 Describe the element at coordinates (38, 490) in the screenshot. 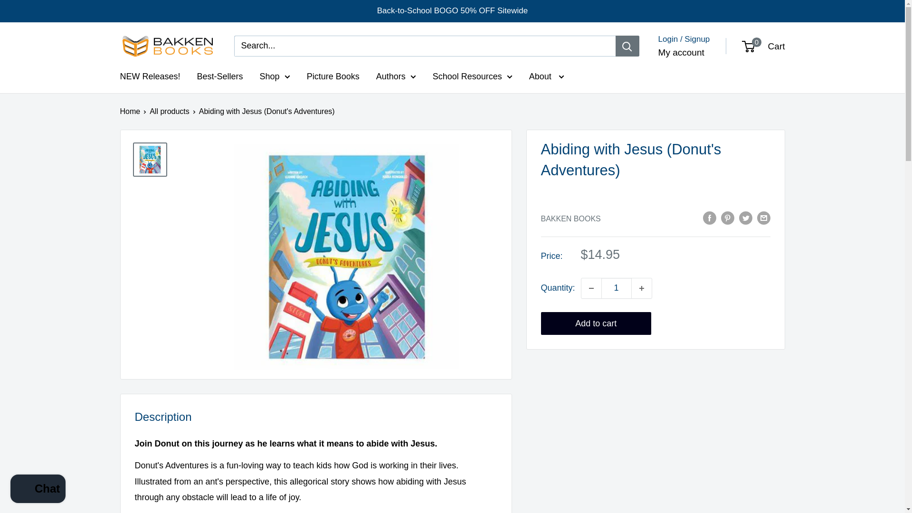

I see `Shopify online store chat` at that location.